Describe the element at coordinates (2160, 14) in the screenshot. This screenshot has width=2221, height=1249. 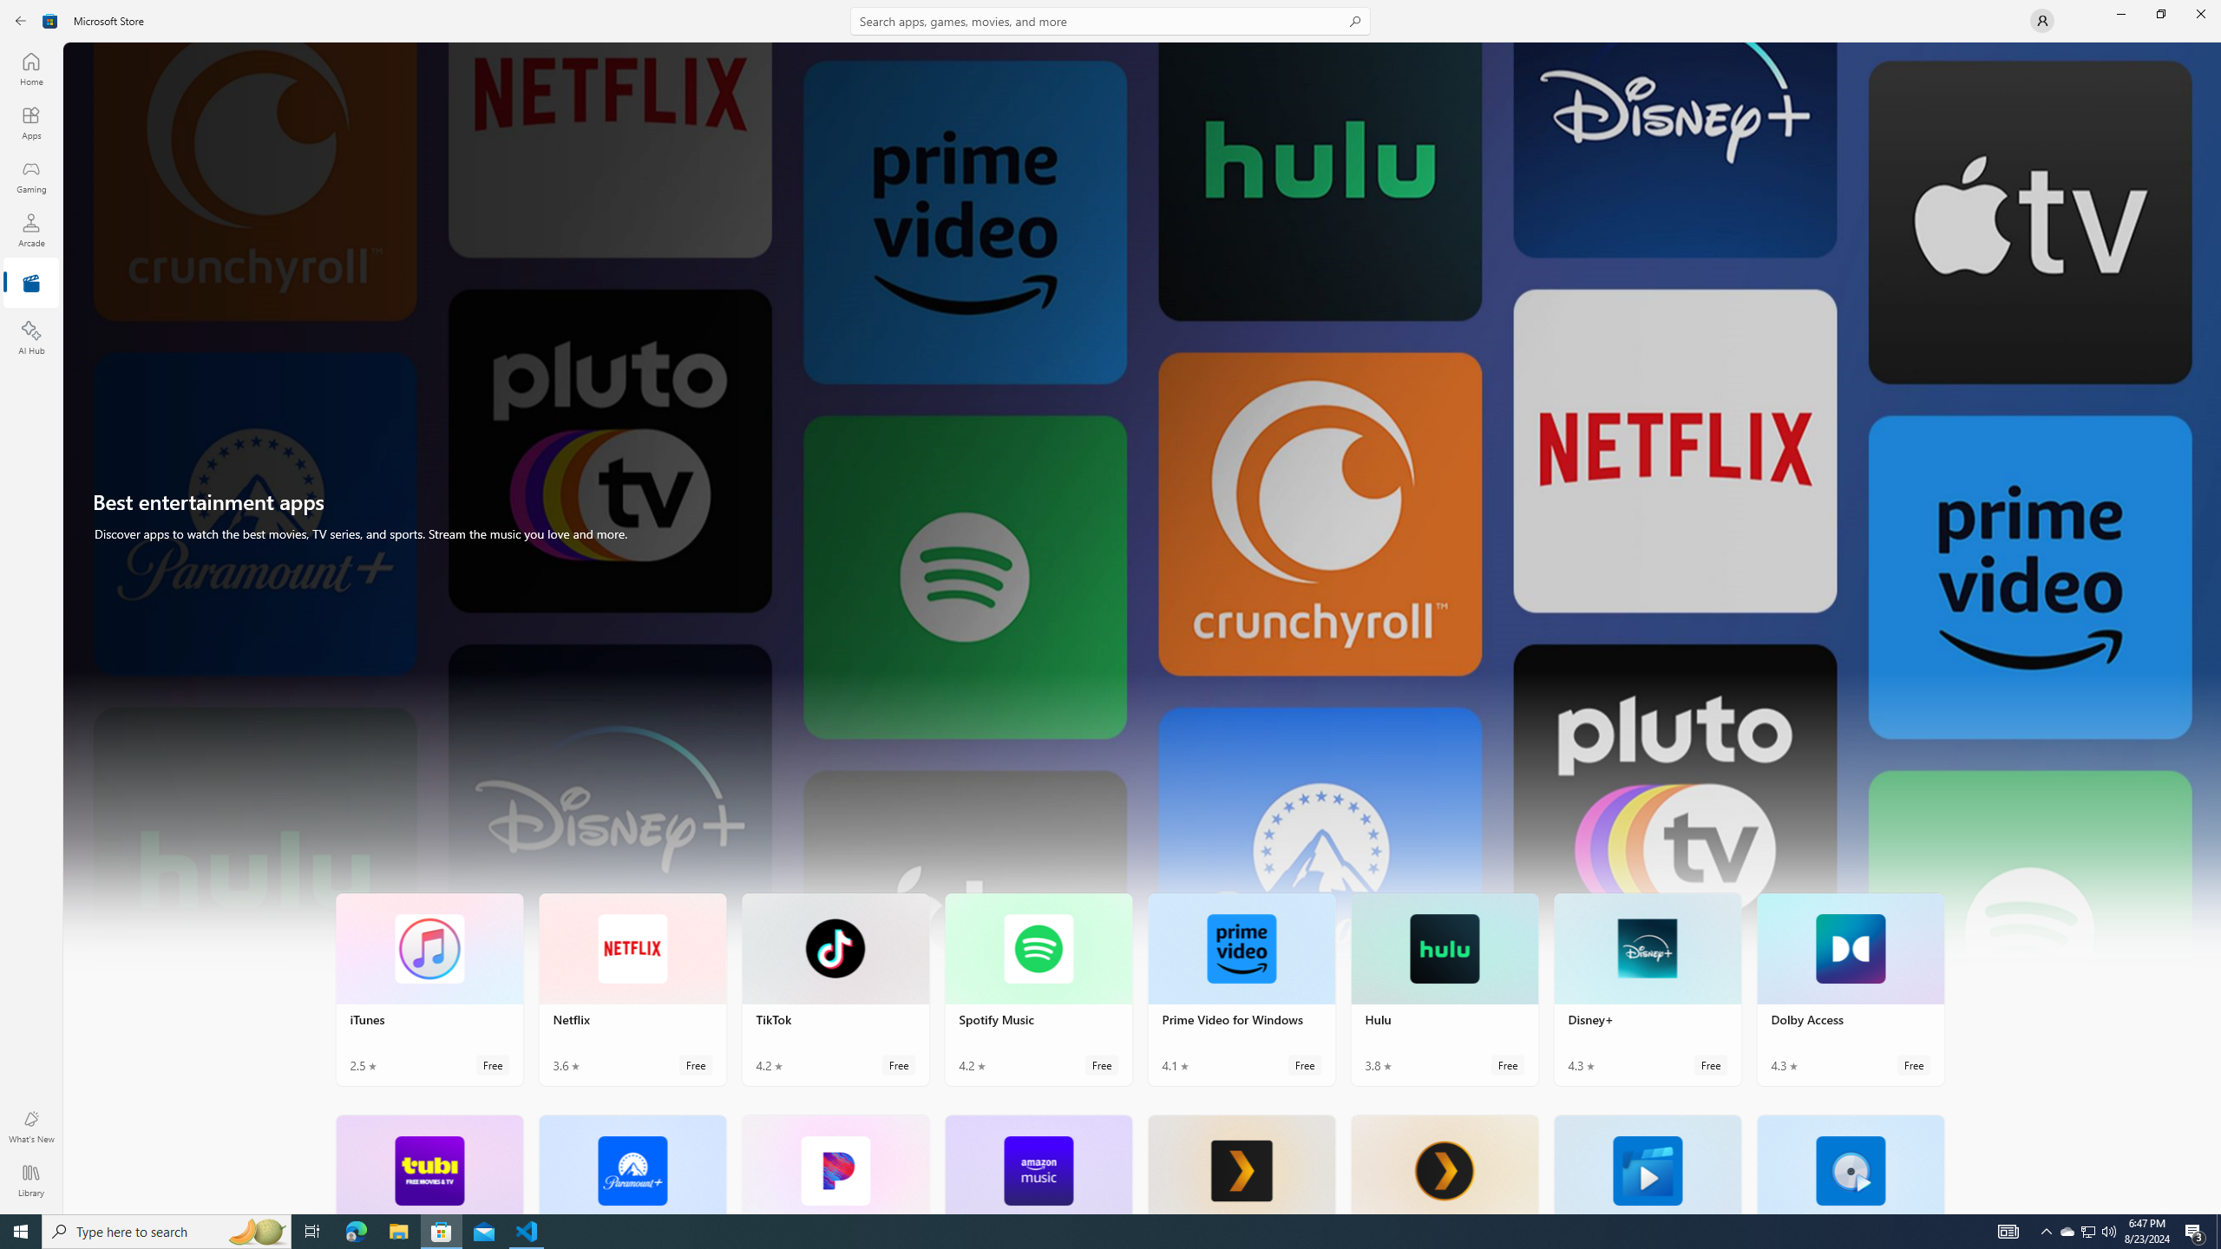
I see `Restore Microsoft Store` at that location.